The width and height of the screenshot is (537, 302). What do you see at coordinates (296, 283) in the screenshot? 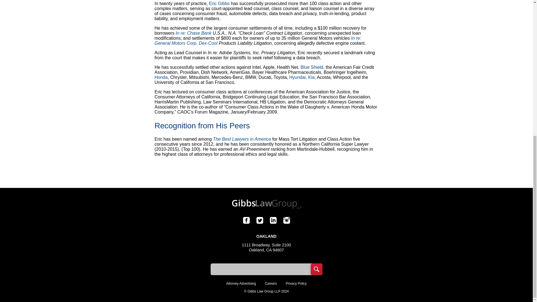
I see `Privacy Policy` at bounding box center [296, 283].